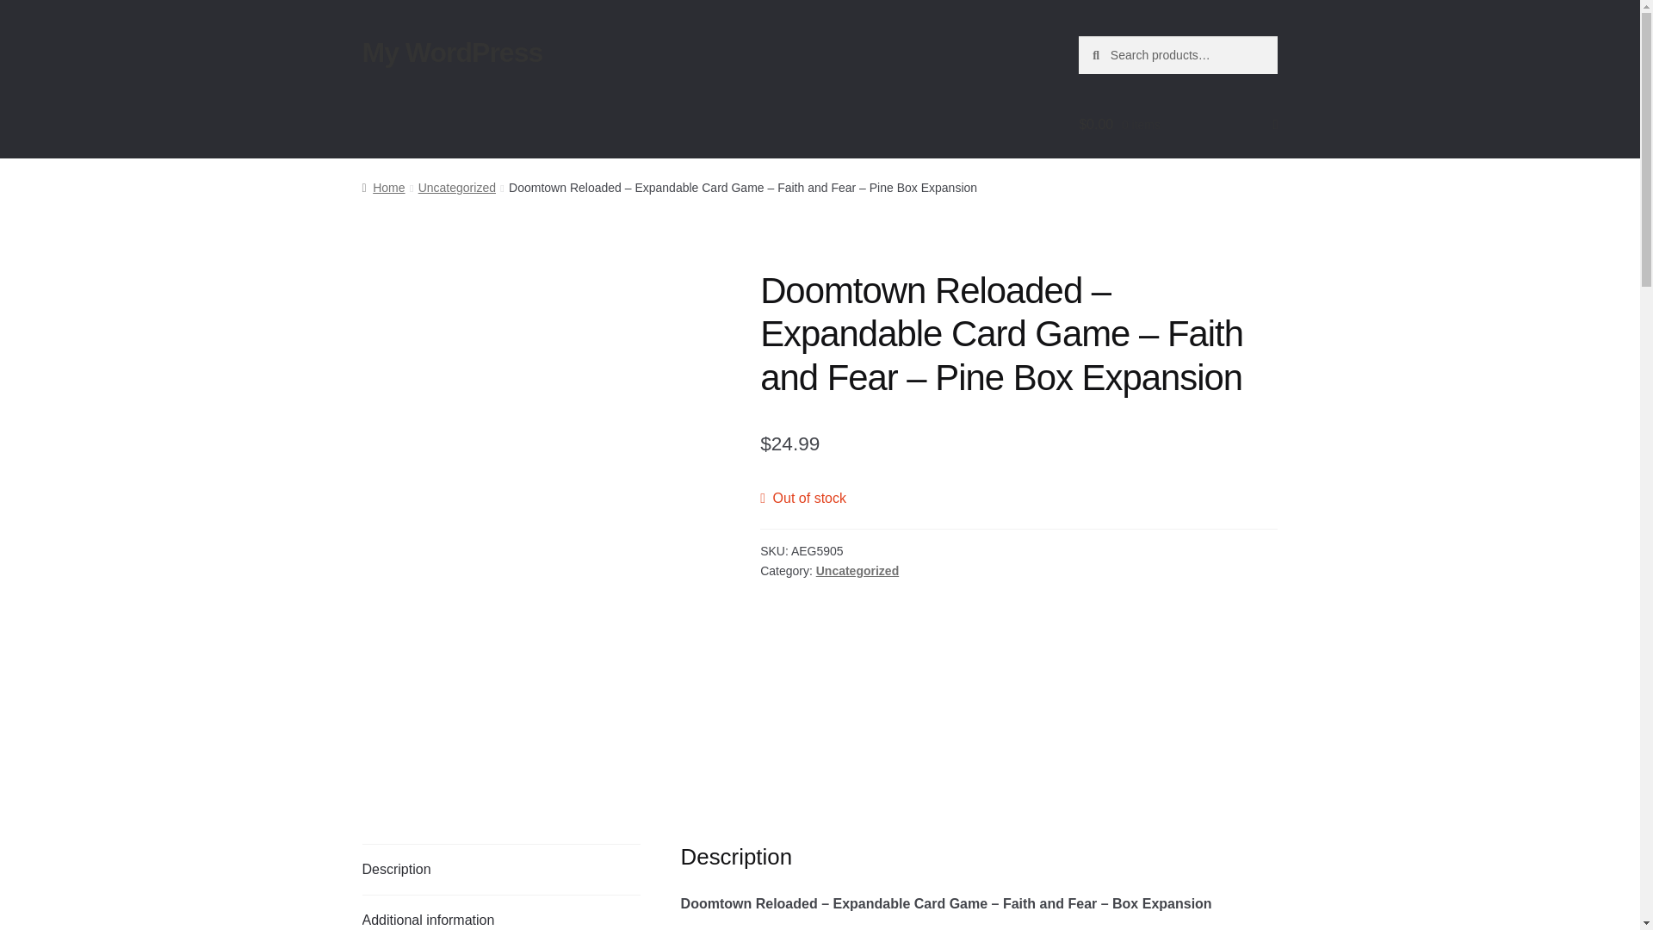  What do you see at coordinates (453, 52) in the screenshot?
I see `My WordPress` at bounding box center [453, 52].